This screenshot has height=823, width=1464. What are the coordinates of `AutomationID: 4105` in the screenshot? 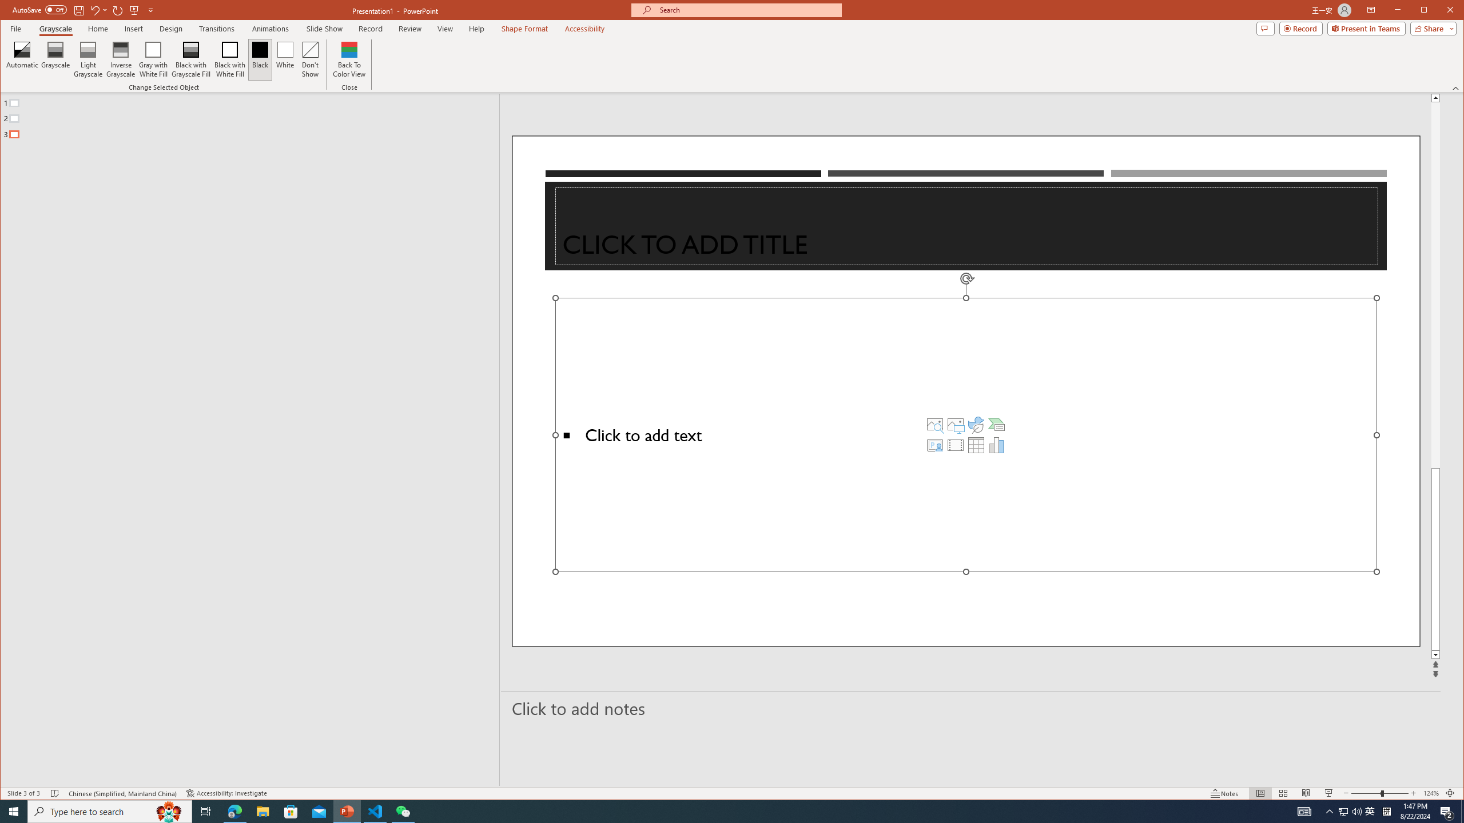 It's located at (1304, 812).